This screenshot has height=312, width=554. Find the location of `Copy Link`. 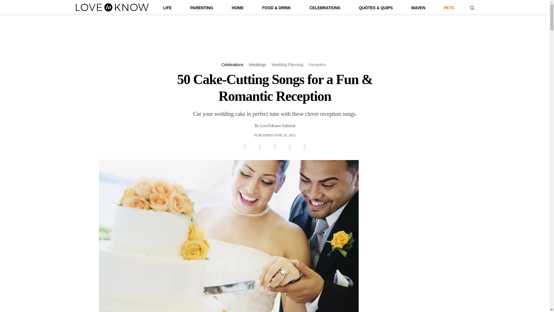

Copy Link is located at coordinates (305, 146).